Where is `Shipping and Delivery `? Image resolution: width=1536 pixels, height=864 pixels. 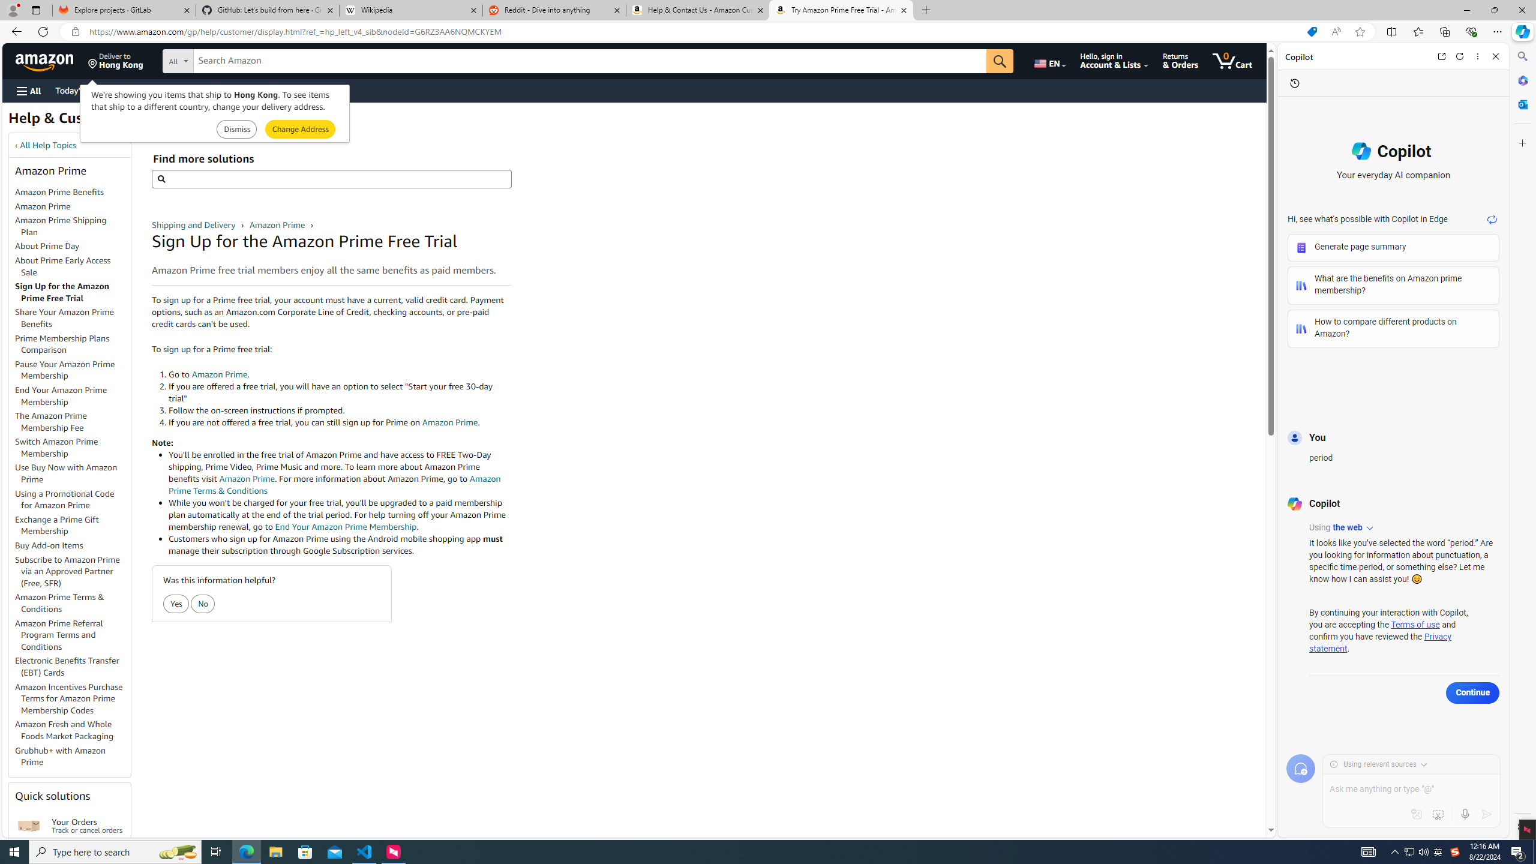
Shipping and Delivery  is located at coordinates (194, 224).